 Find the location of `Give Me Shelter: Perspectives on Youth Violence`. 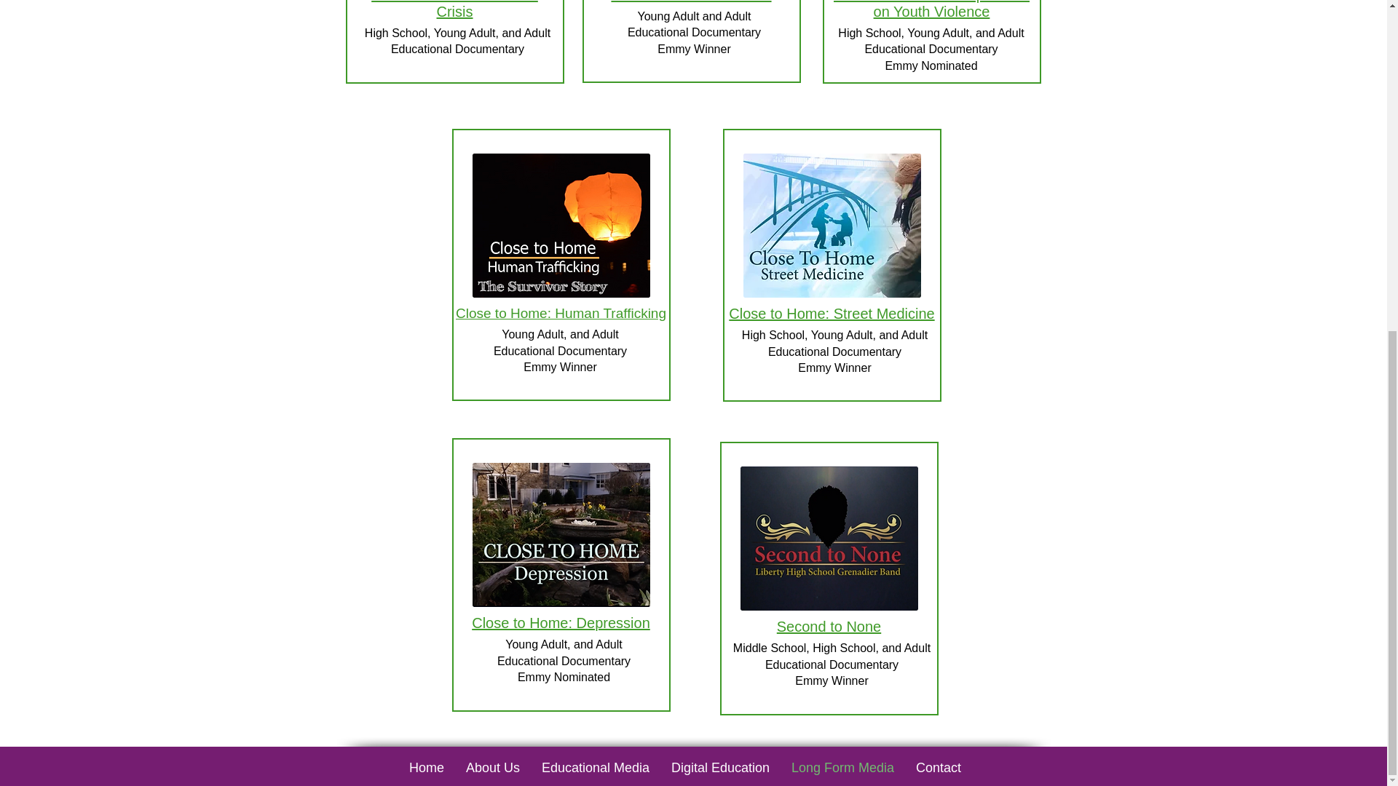

Give Me Shelter: Perspectives on Youth Violence is located at coordinates (931, 10).